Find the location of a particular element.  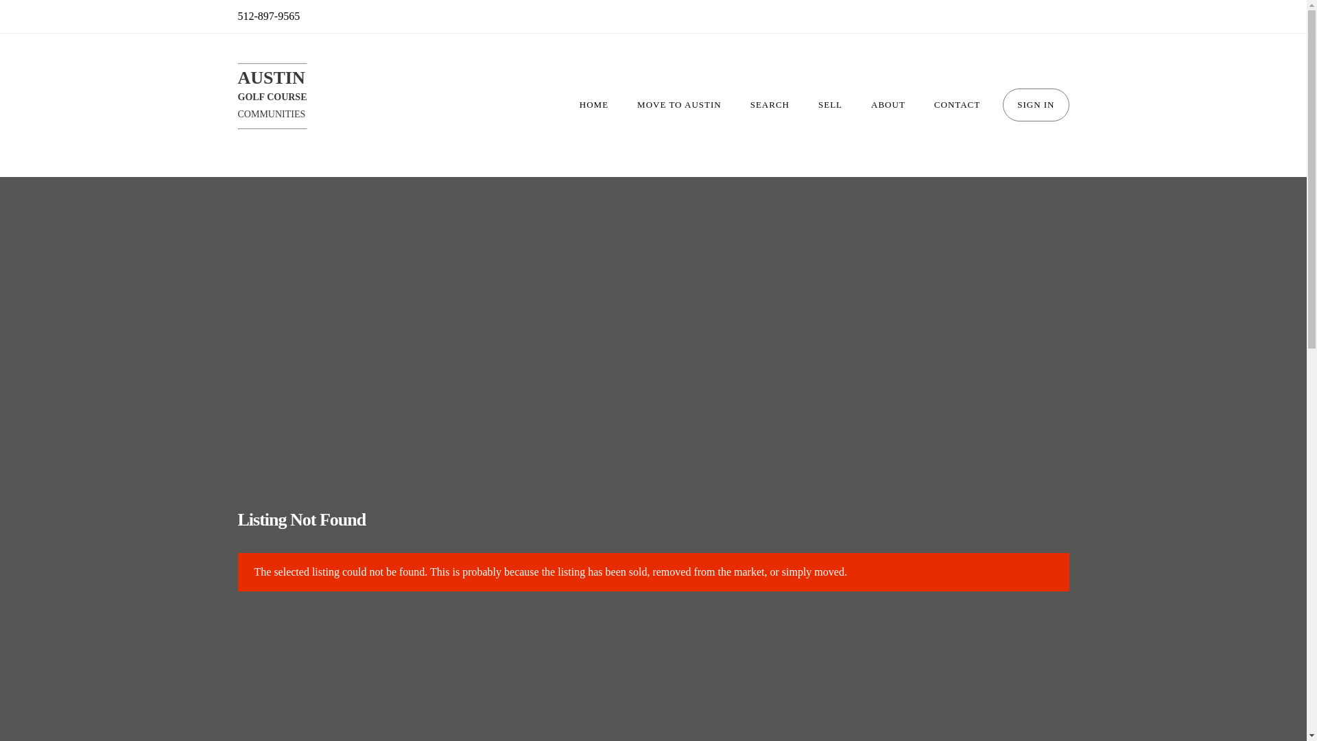

HOME is located at coordinates (594, 104).